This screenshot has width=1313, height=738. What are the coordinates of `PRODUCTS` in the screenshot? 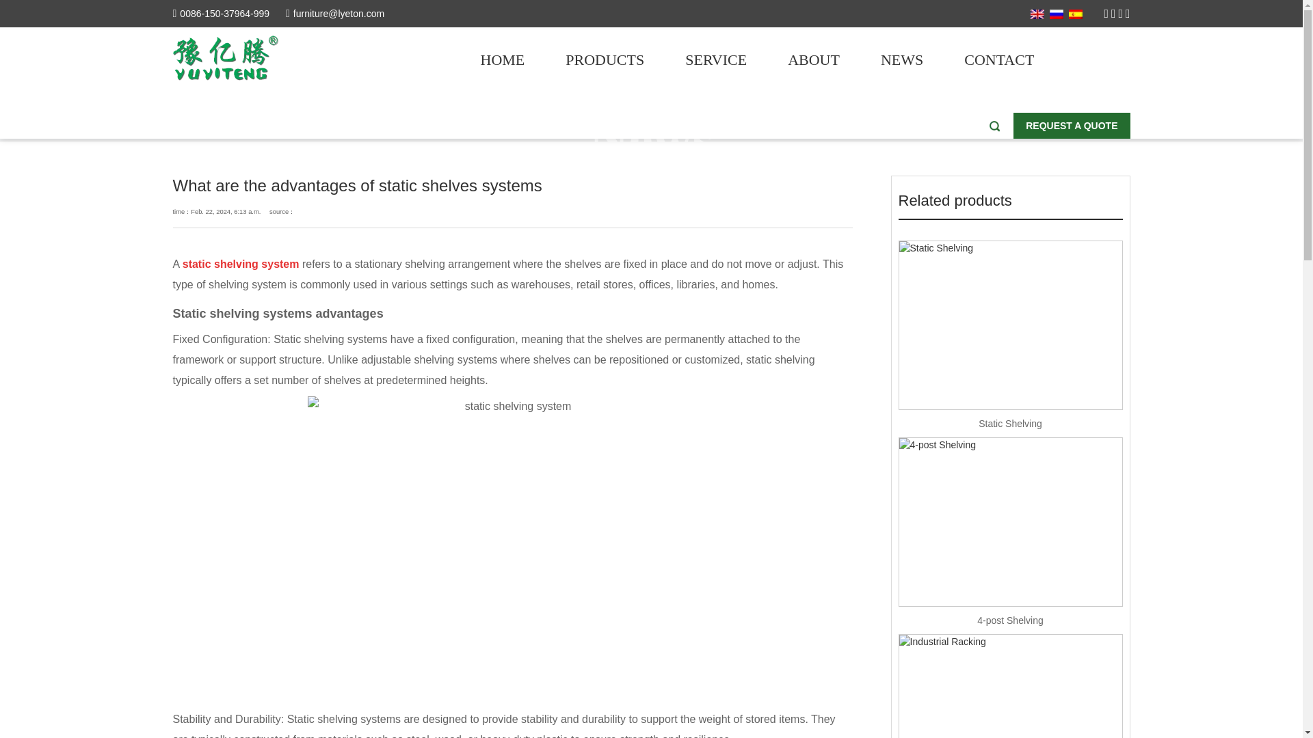 It's located at (605, 59).